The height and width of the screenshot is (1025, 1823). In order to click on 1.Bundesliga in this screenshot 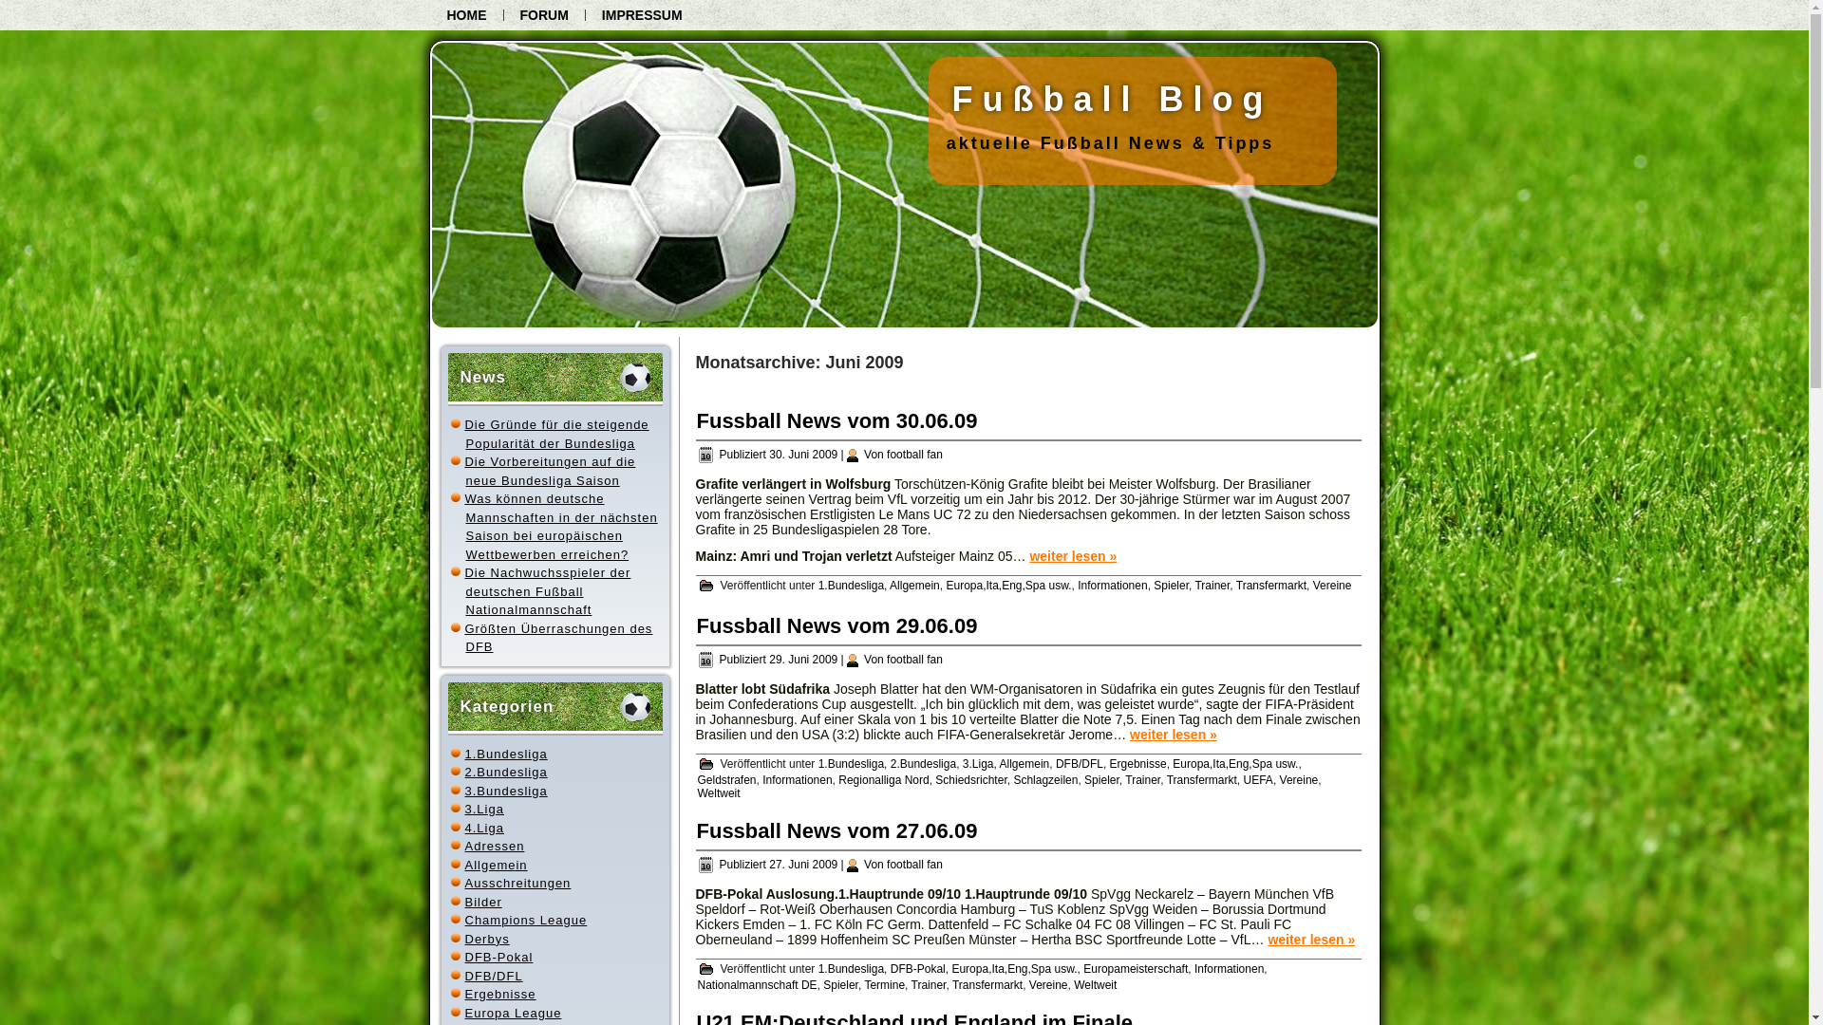, I will do `click(851, 585)`.